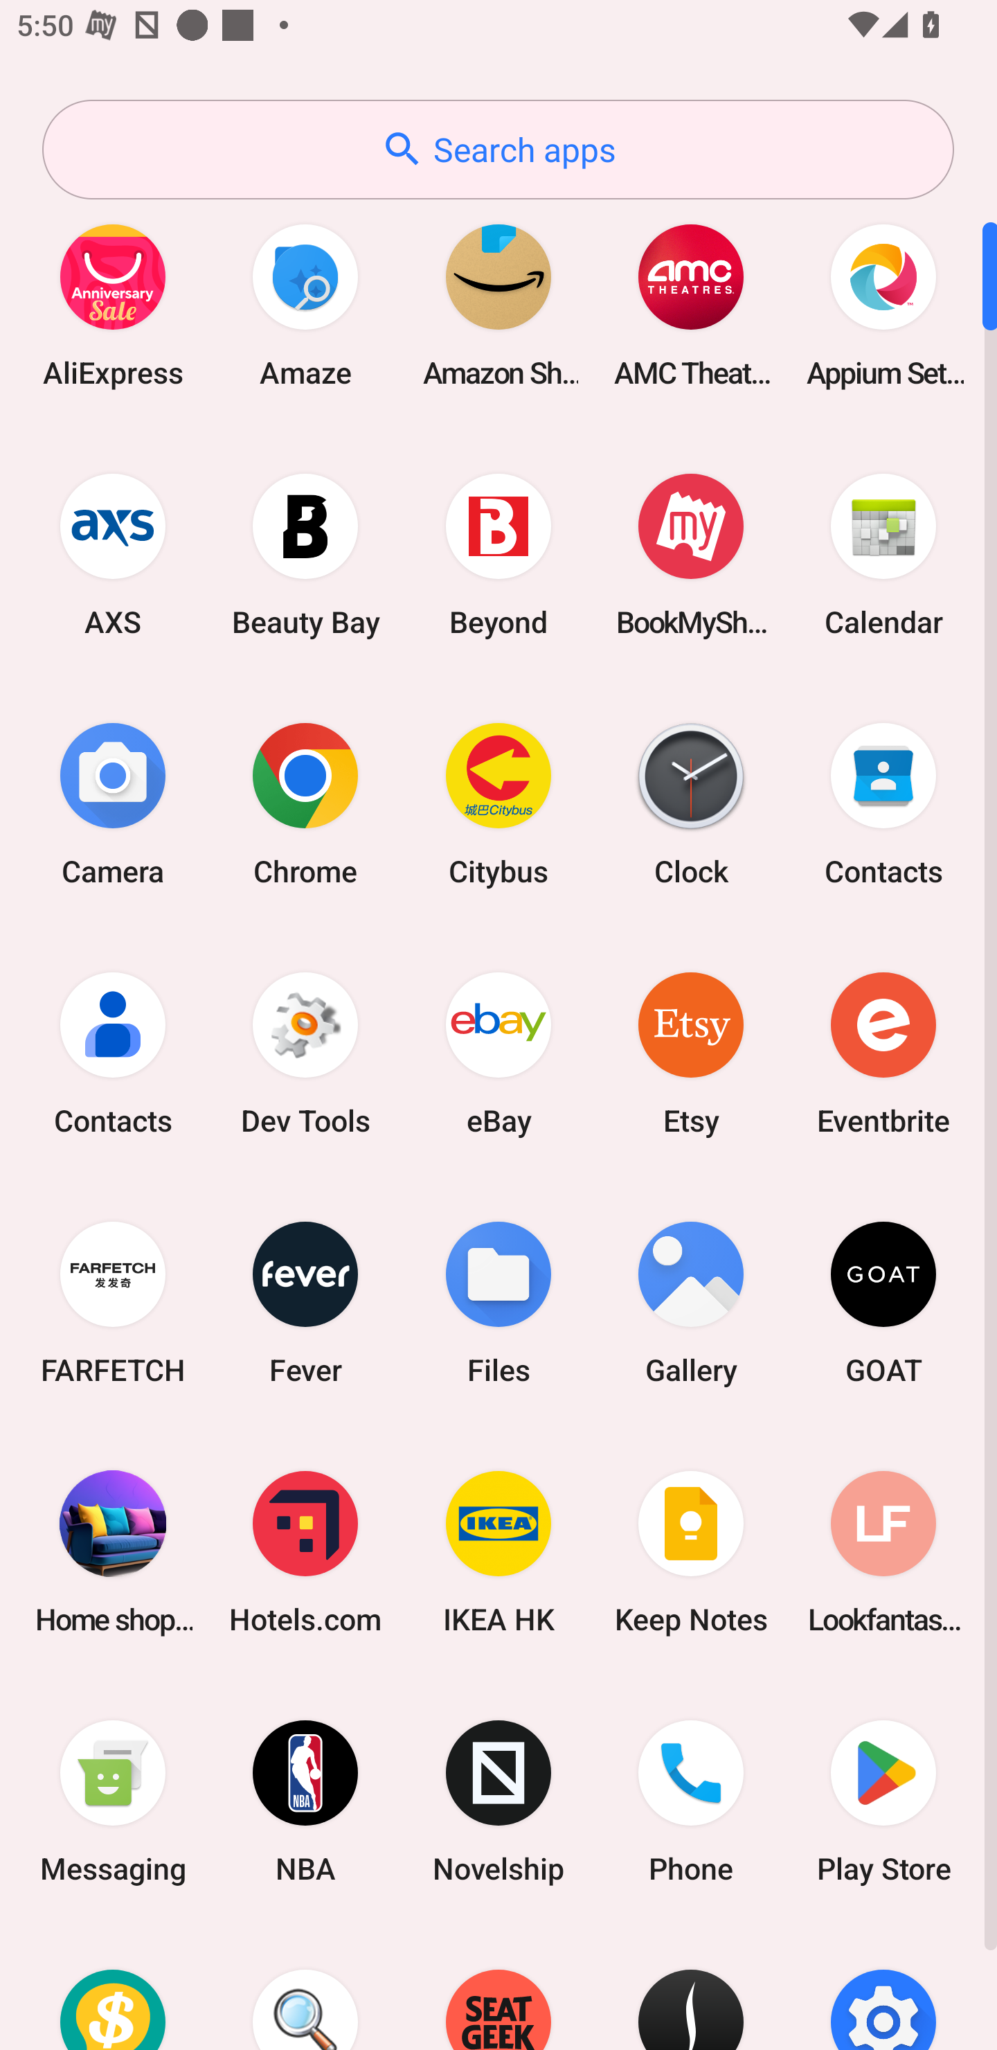  What do you see at coordinates (113, 554) in the screenshot?
I see `AXS` at bounding box center [113, 554].